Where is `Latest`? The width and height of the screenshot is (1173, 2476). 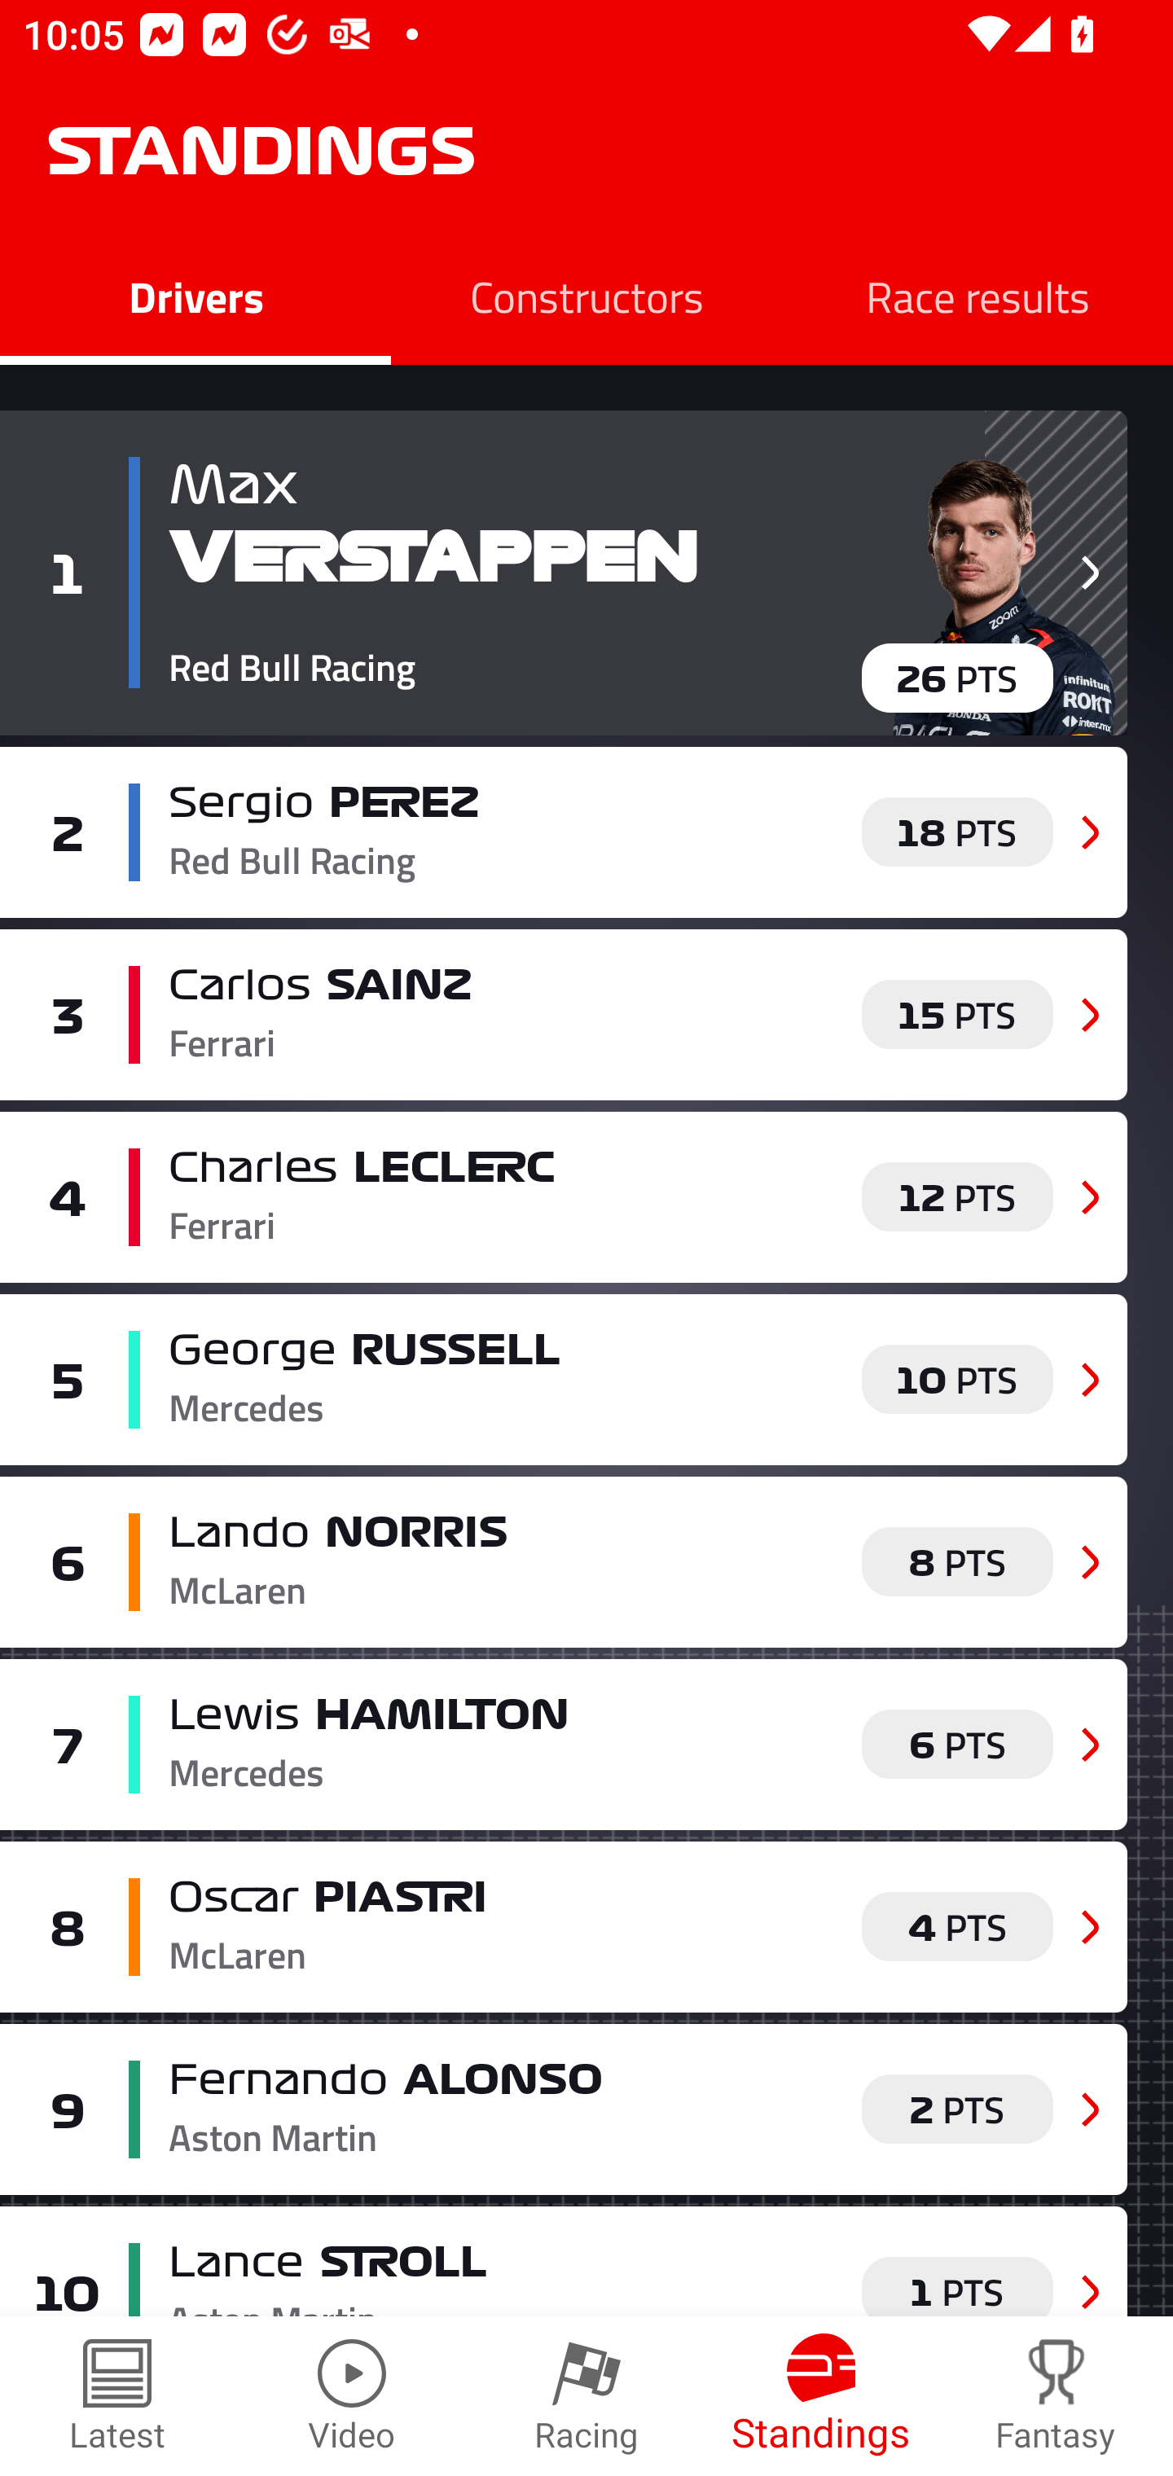 Latest is located at coordinates (117, 2396).